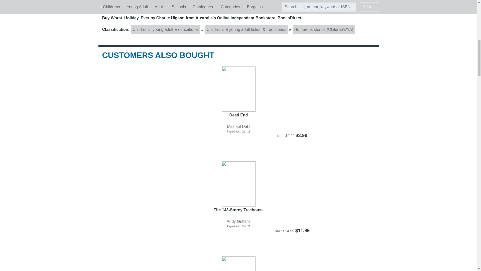  Describe the element at coordinates (239, 126) in the screenshot. I see `Michael Dahl` at that location.